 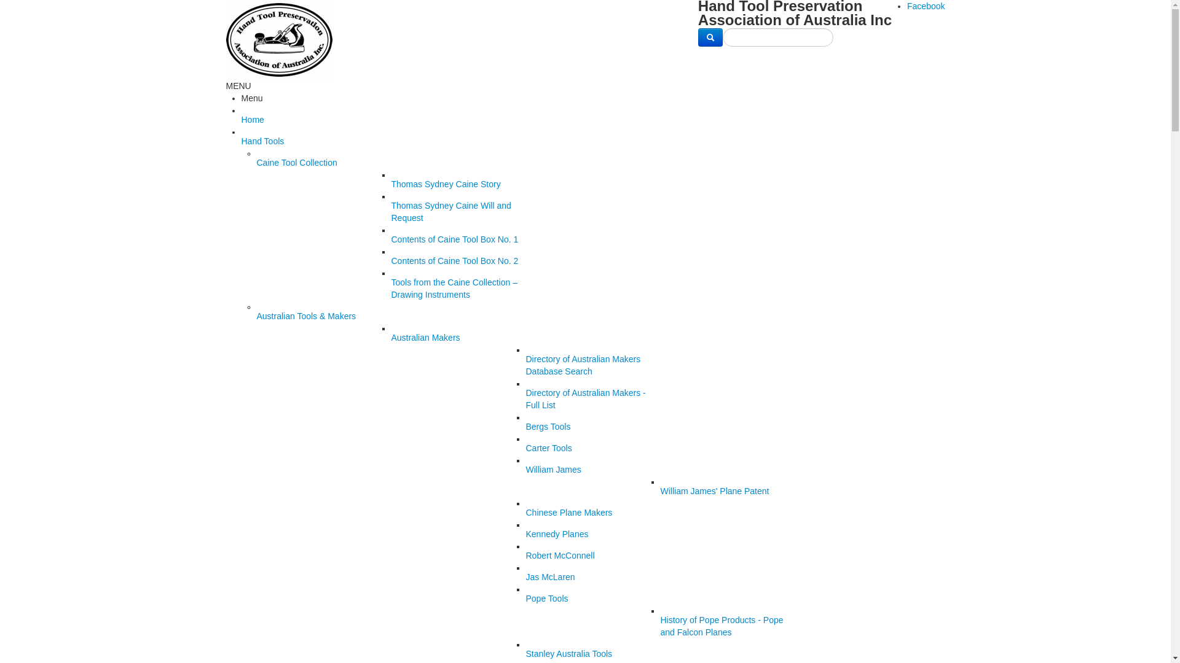 I want to click on Jas McLaren, so click(x=594, y=578).